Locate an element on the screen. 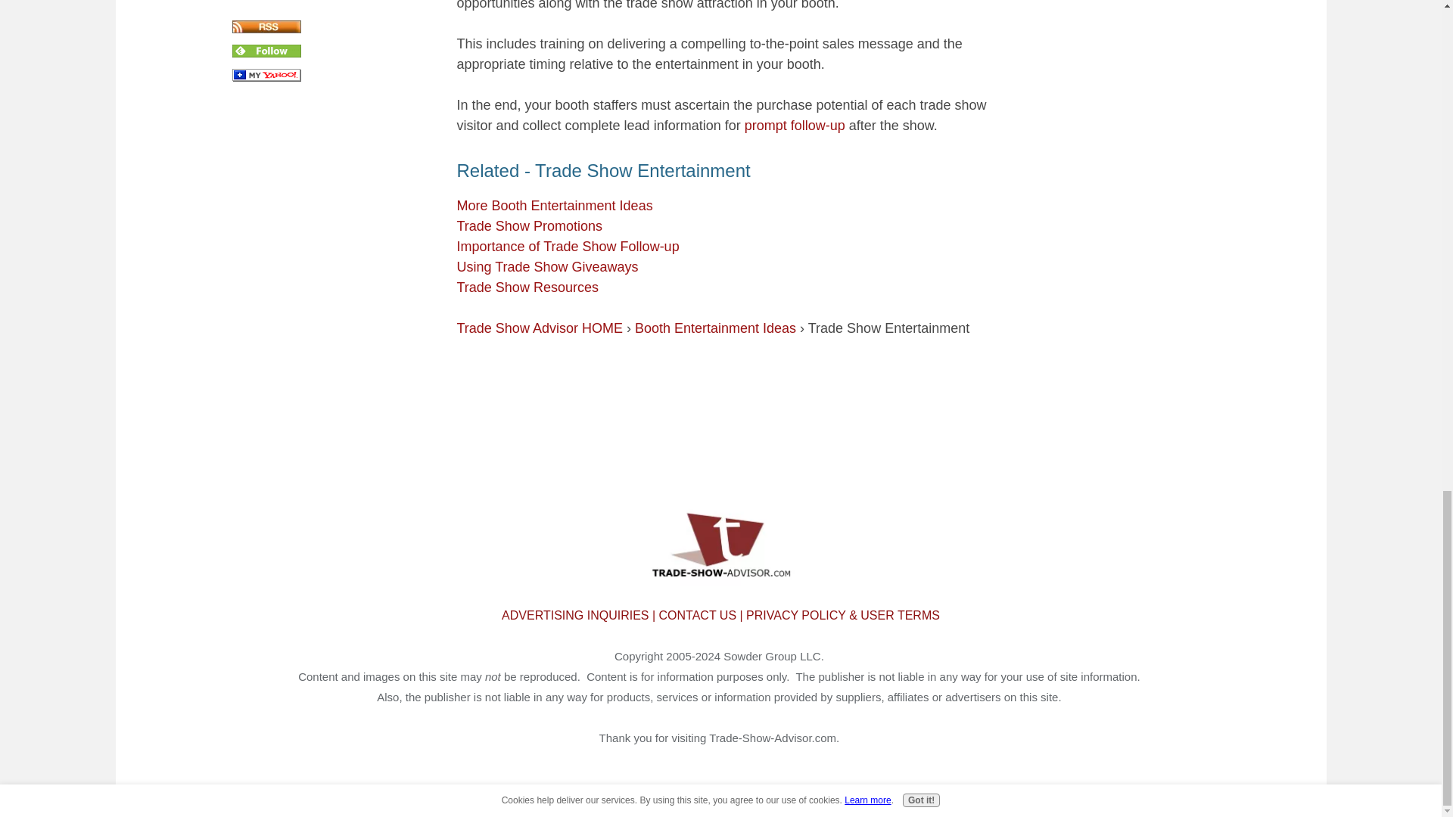 This screenshot has height=817, width=1453. prompt follow-up is located at coordinates (795, 126).